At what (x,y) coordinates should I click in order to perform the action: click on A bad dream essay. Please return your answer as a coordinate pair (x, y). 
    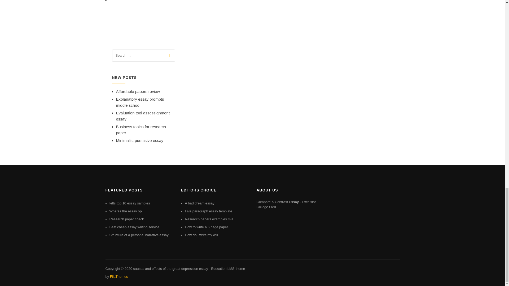
    Looking at the image, I should click on (200, 203).